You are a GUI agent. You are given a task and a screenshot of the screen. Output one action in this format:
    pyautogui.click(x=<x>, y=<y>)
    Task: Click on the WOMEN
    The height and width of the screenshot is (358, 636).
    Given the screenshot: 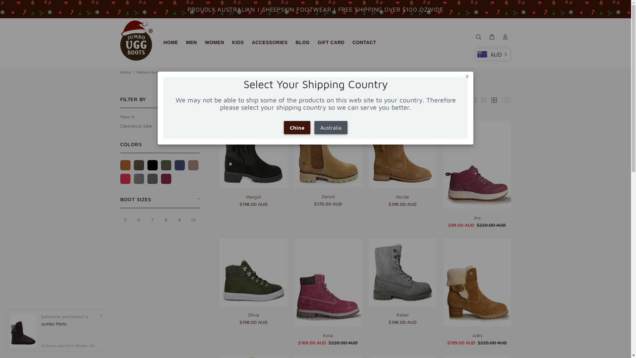 What is the action you would take?
    pyautogui.click(x=215, y=42)
    